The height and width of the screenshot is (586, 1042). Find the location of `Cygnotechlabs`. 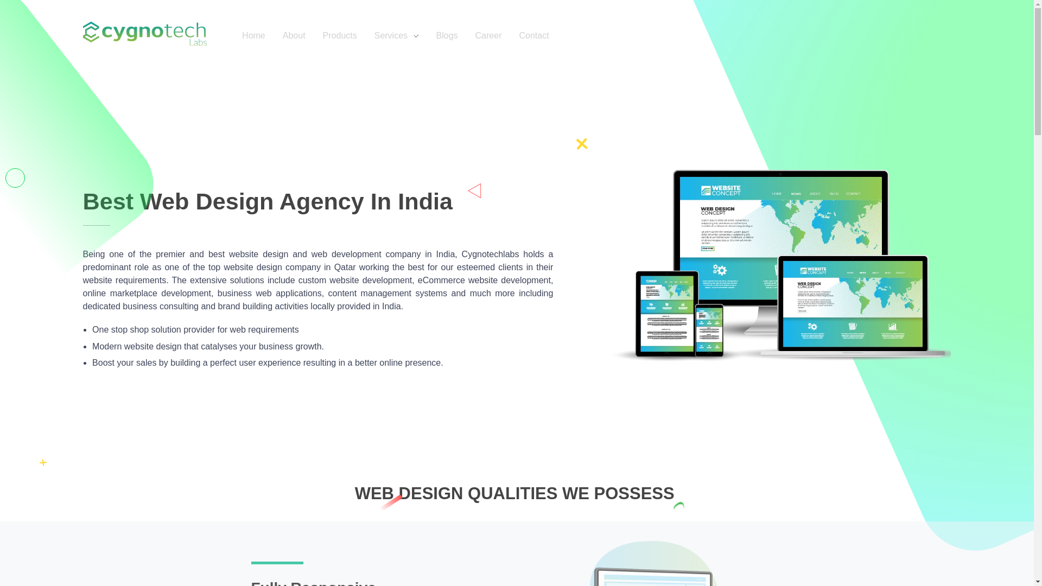

Cygnotechlabs is located at coordinates (144, 34).